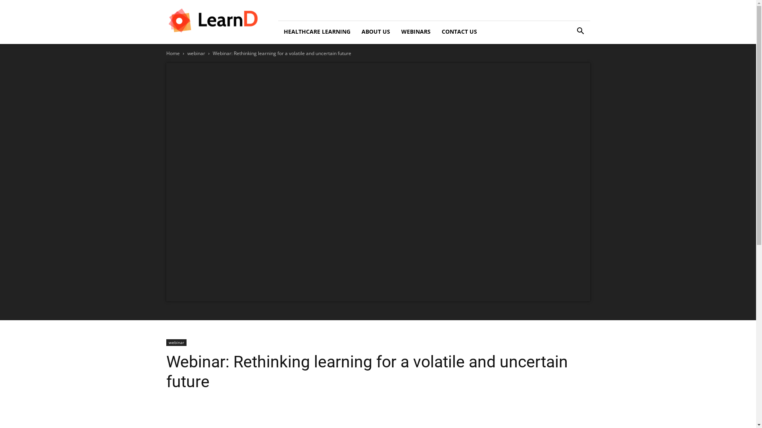 Image resolution: width=762 pixels, height=428 pixels. I want to click on webinar, so click(176, 342).